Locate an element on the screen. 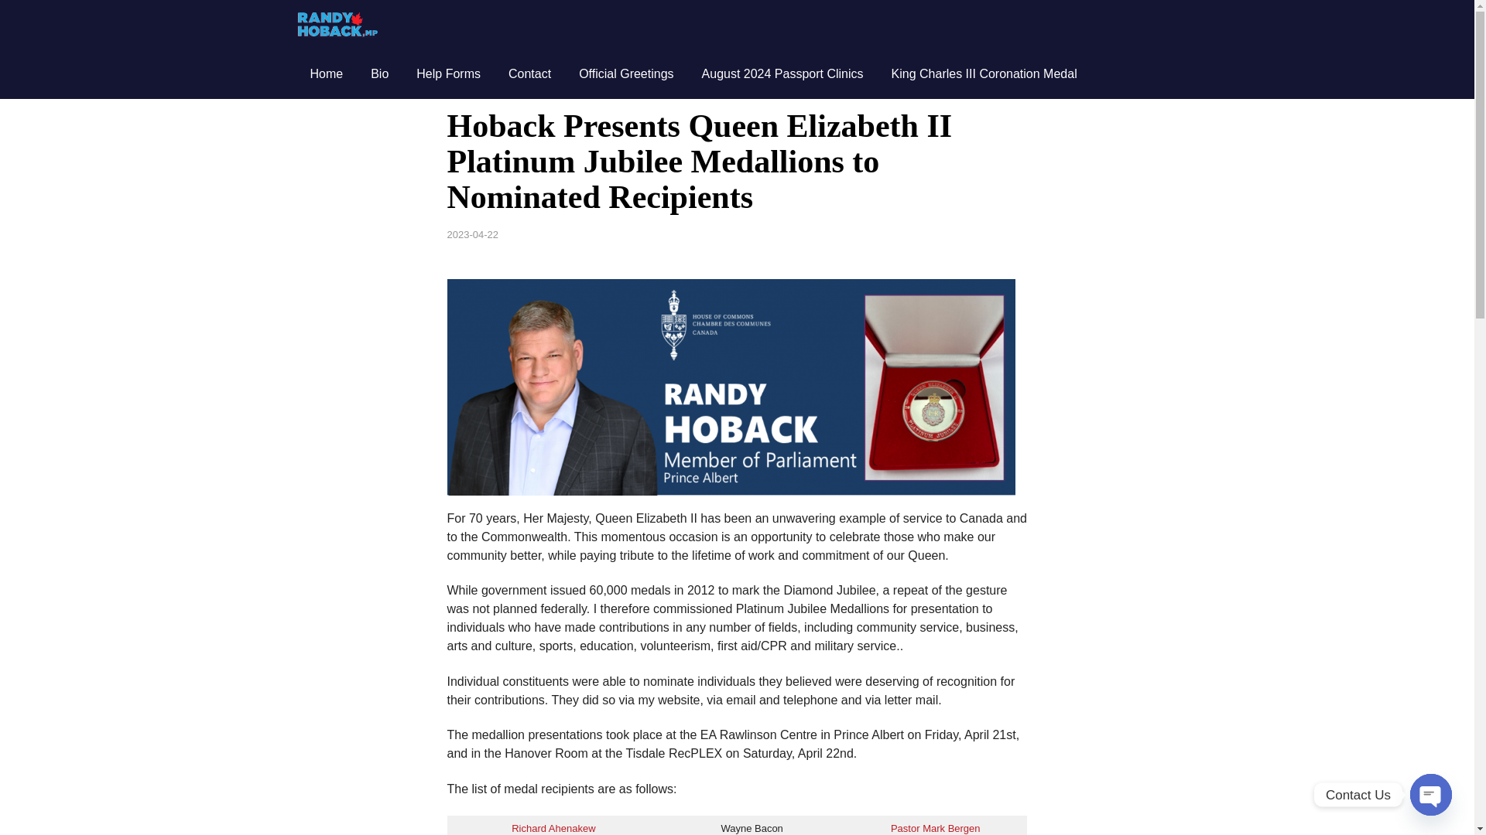 The image size is (1486, 835). Pastor Mark Bergen is located at coordinates (935, 827).